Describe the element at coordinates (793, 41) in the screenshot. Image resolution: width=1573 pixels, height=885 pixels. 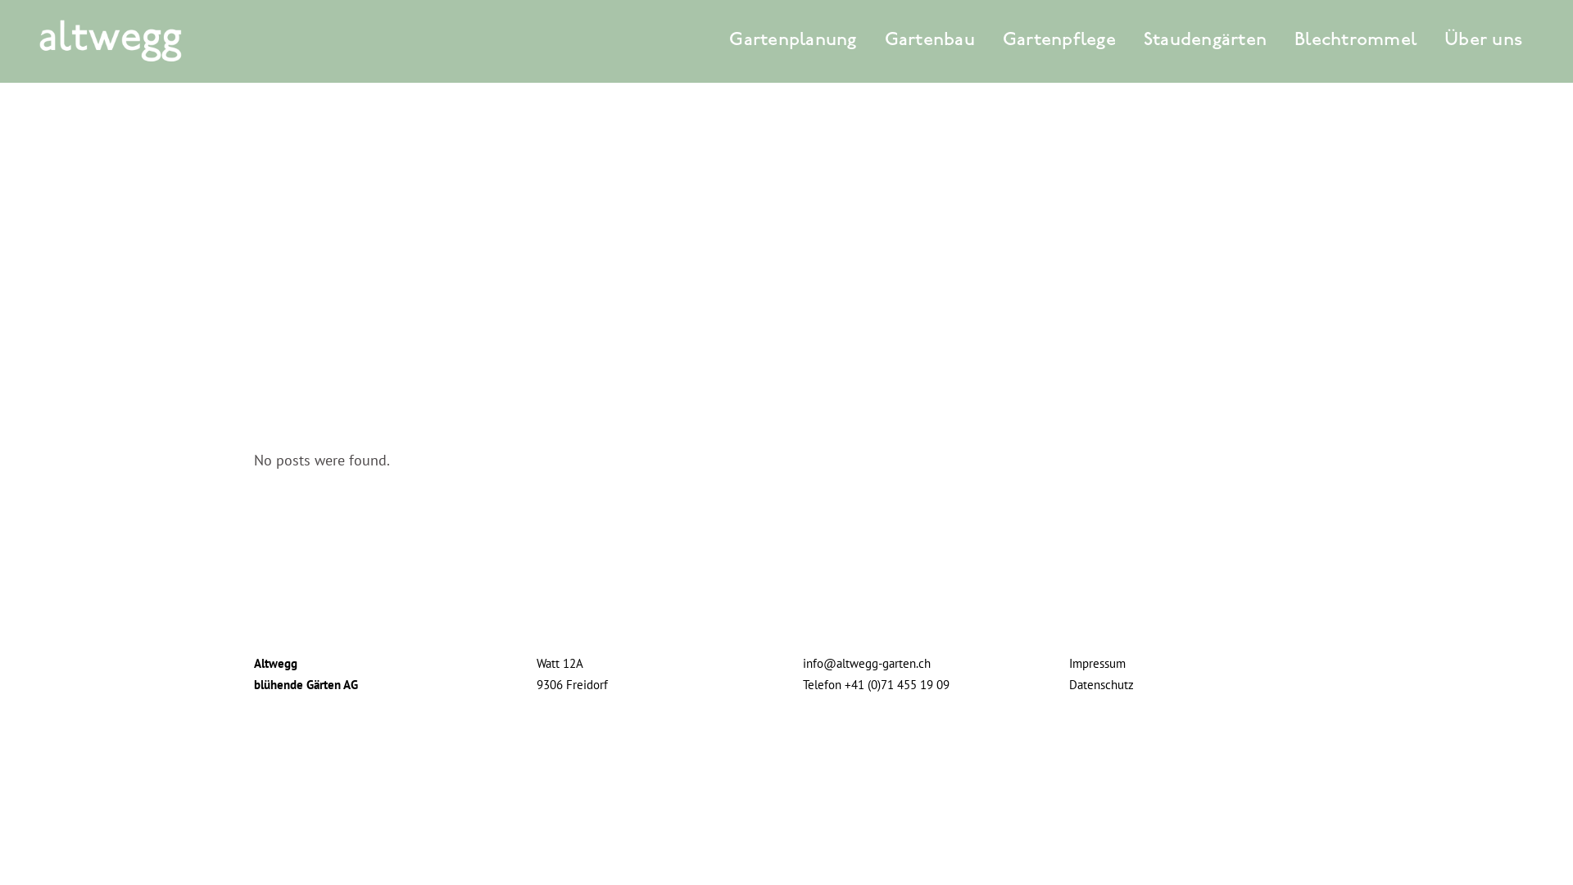
I see `Gartenplanung` at that location.